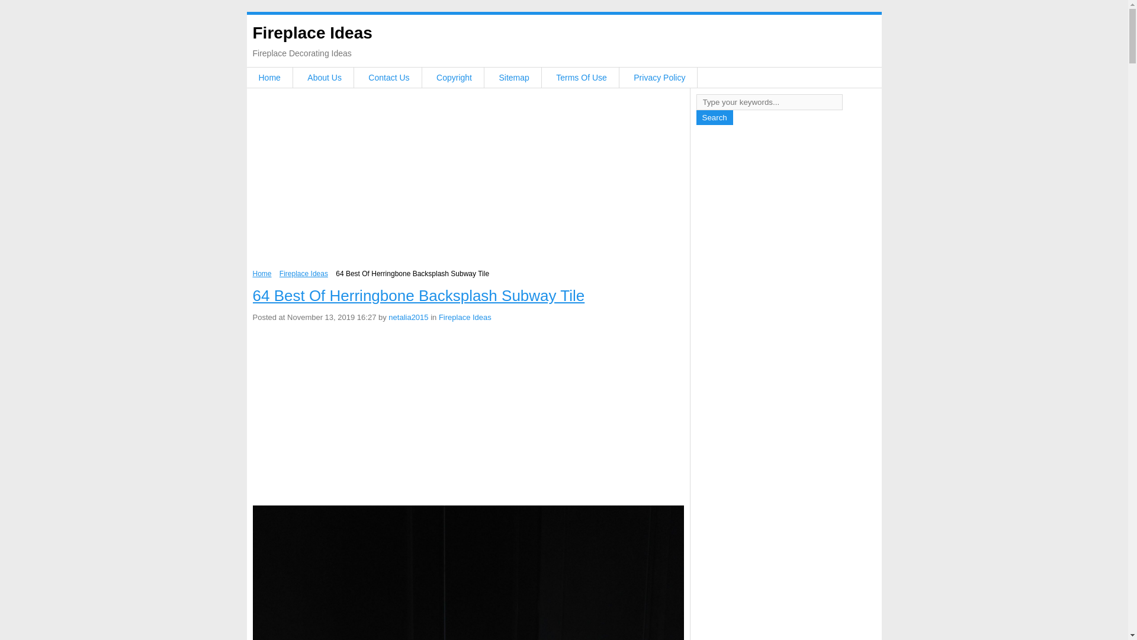 The image size is (1137, 640). What do you see at coordinates (468, 182) in the screenshot?
I see `Advertisement` at bounding box center [468, 182].